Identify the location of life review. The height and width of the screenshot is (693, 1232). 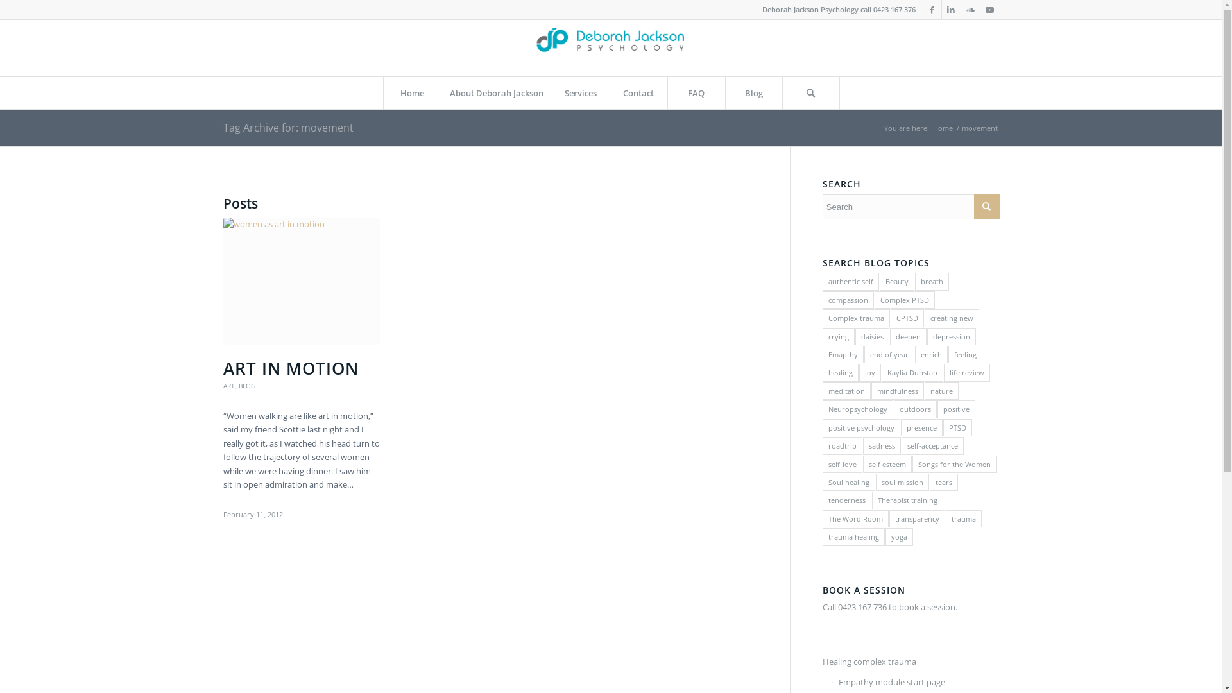
(967, 372).